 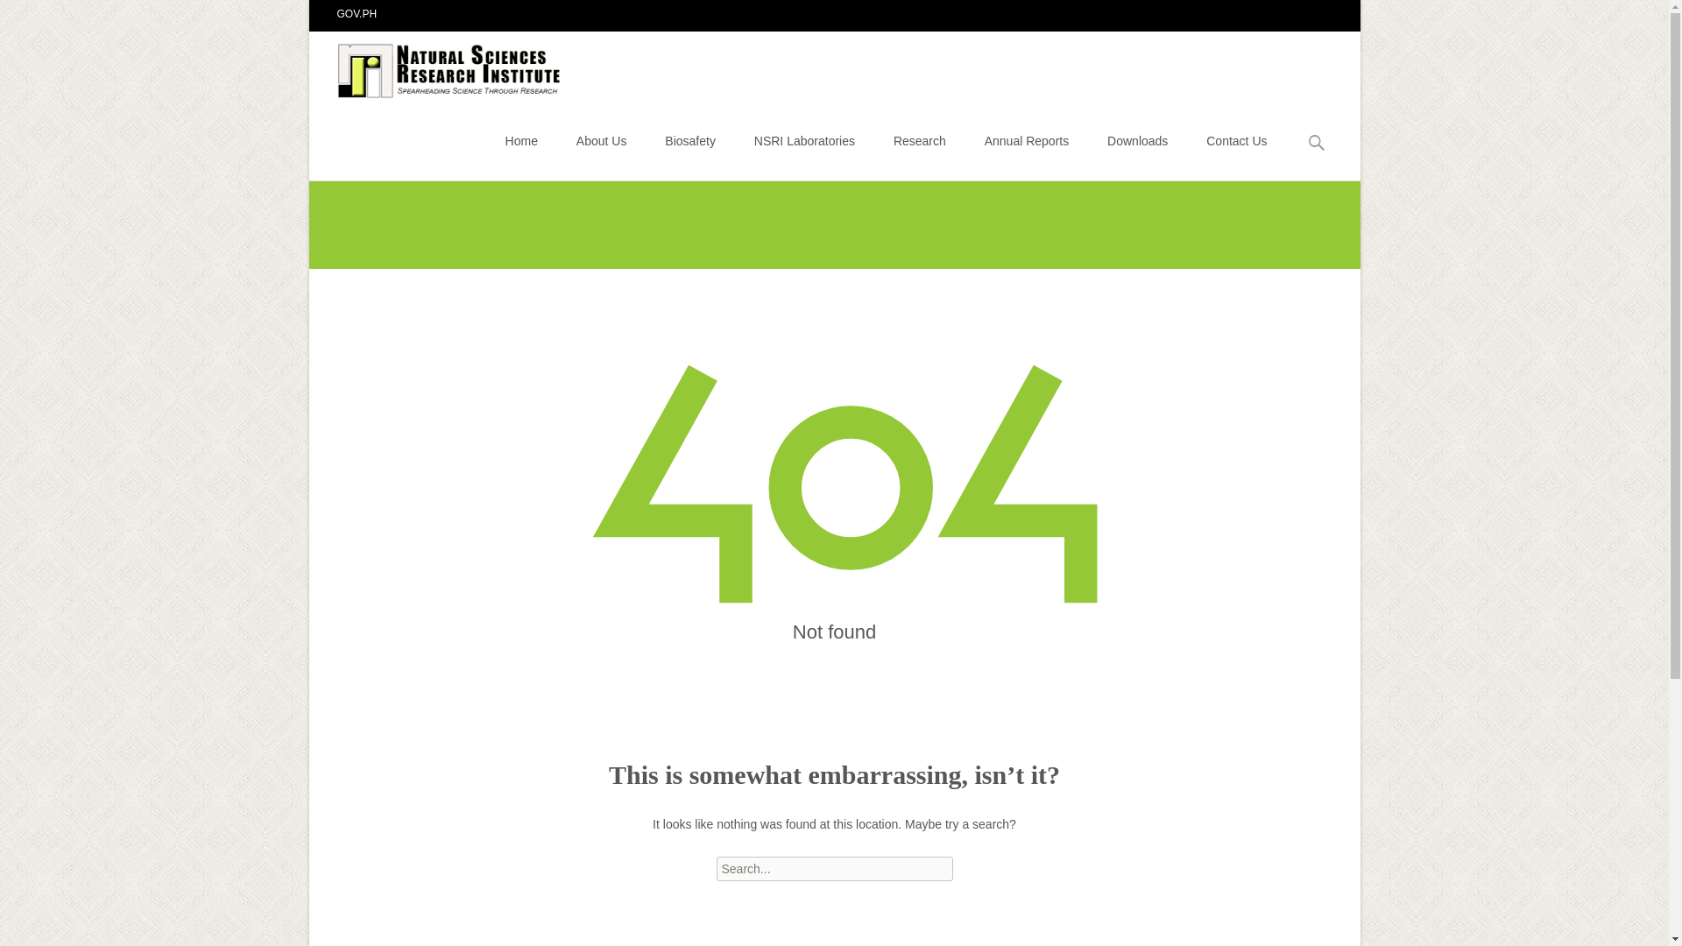 I want to click on Annual Reports, so click(x=1027, y=140).